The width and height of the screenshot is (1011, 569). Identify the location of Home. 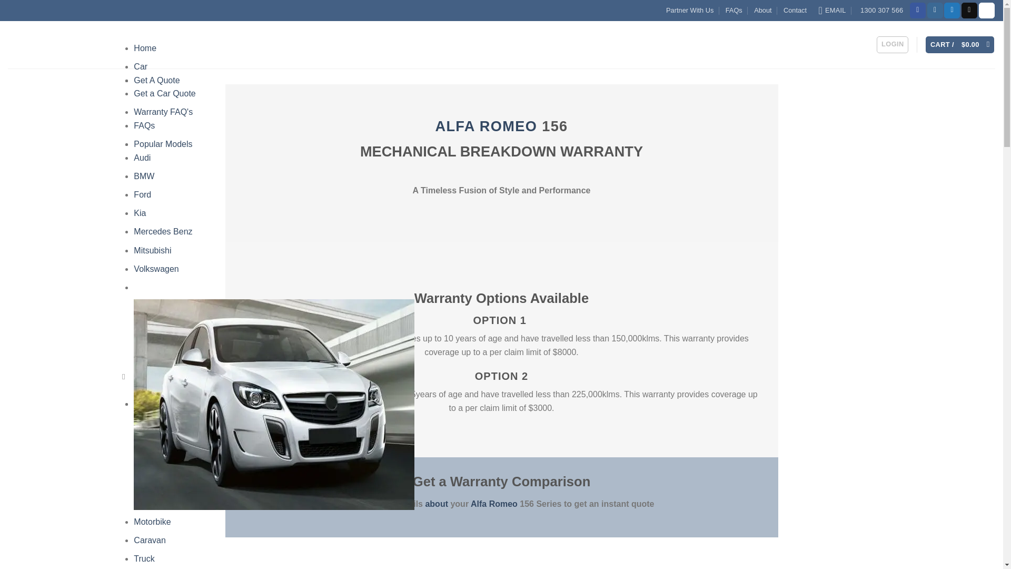
(145, 48).